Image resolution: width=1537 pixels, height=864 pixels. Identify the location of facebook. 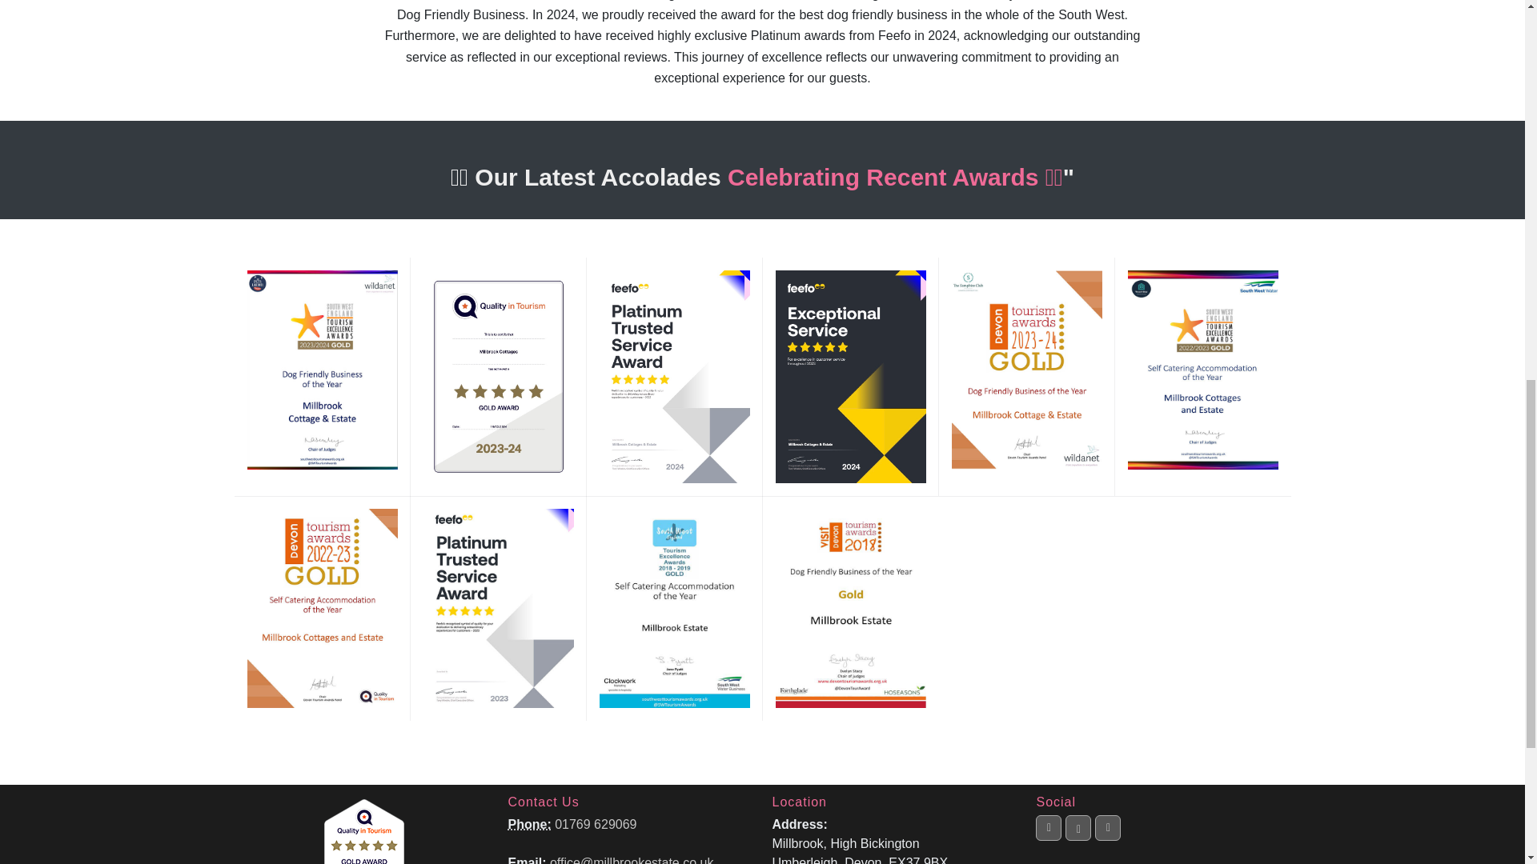
(1048, 851).